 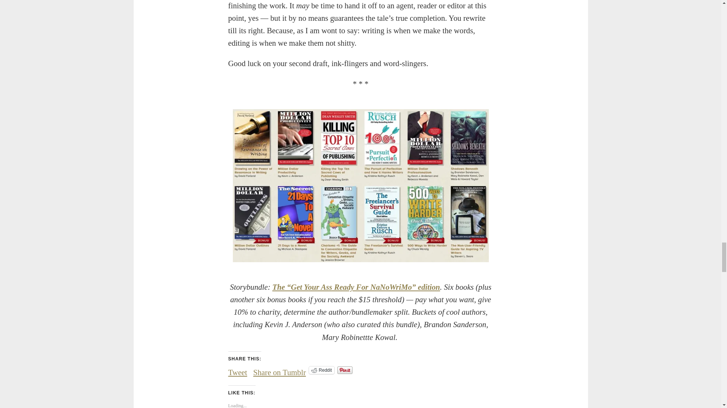 What do you see at coordinates (322, 370) in the screenshot?
I see `Reddit` at bounding box center [322, 370].